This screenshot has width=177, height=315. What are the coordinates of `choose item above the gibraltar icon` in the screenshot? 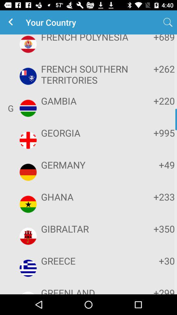 It's located at (88, 197).